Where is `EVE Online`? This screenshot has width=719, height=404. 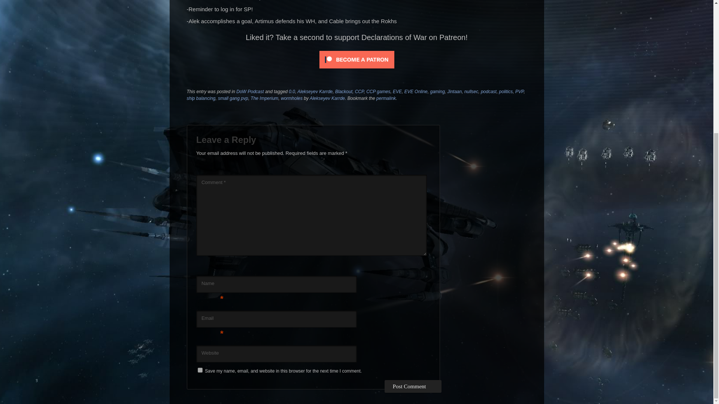 EVE Online is located at coordinates (416, 91).